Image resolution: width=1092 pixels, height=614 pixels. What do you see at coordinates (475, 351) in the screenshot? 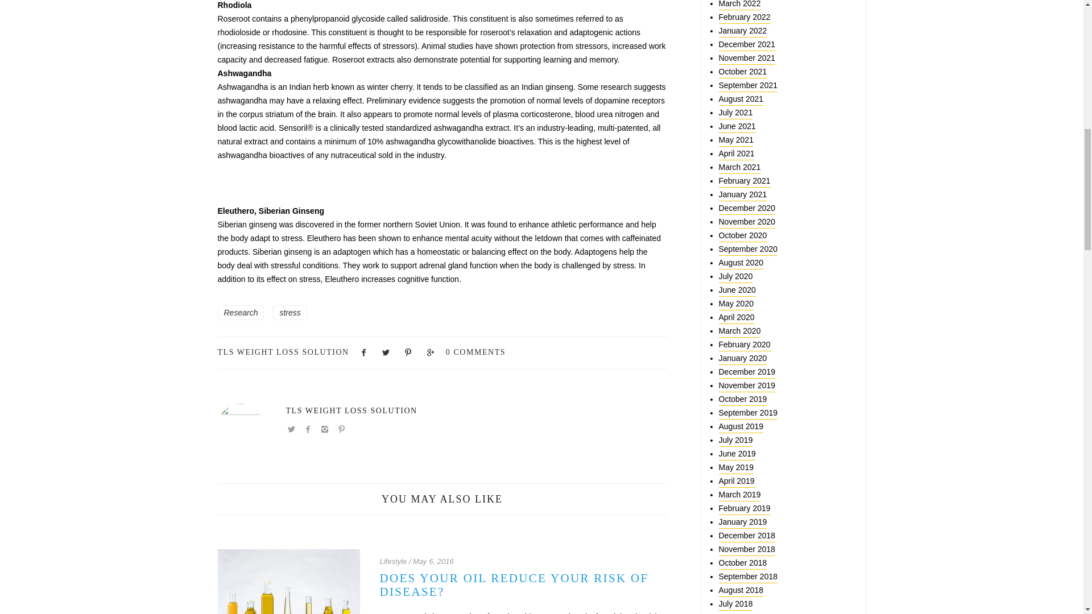
I see `0 COMMENTS` at bounding box center [475, 351].